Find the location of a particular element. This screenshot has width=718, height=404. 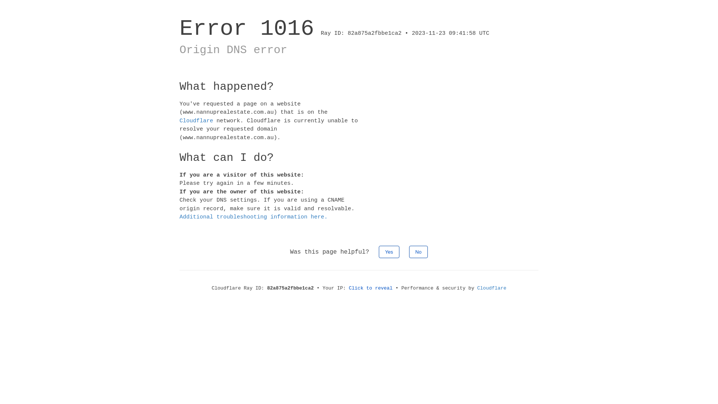

Cloudflare is located at coordinates (492, 288).